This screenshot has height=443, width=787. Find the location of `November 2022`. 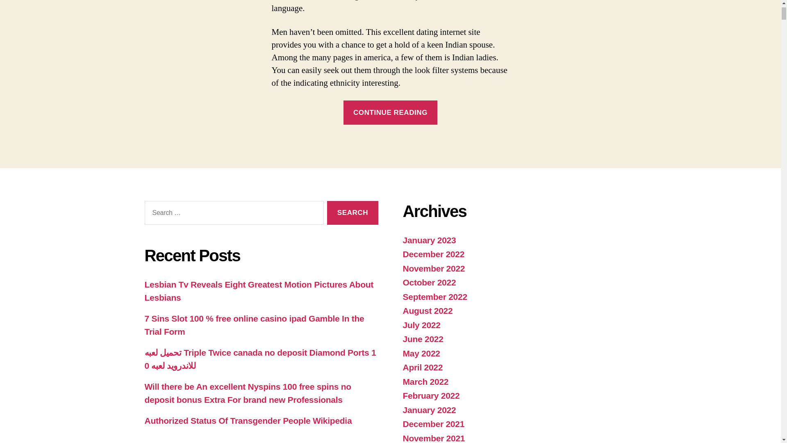

November 2022 is located at coordinates (434, 268).